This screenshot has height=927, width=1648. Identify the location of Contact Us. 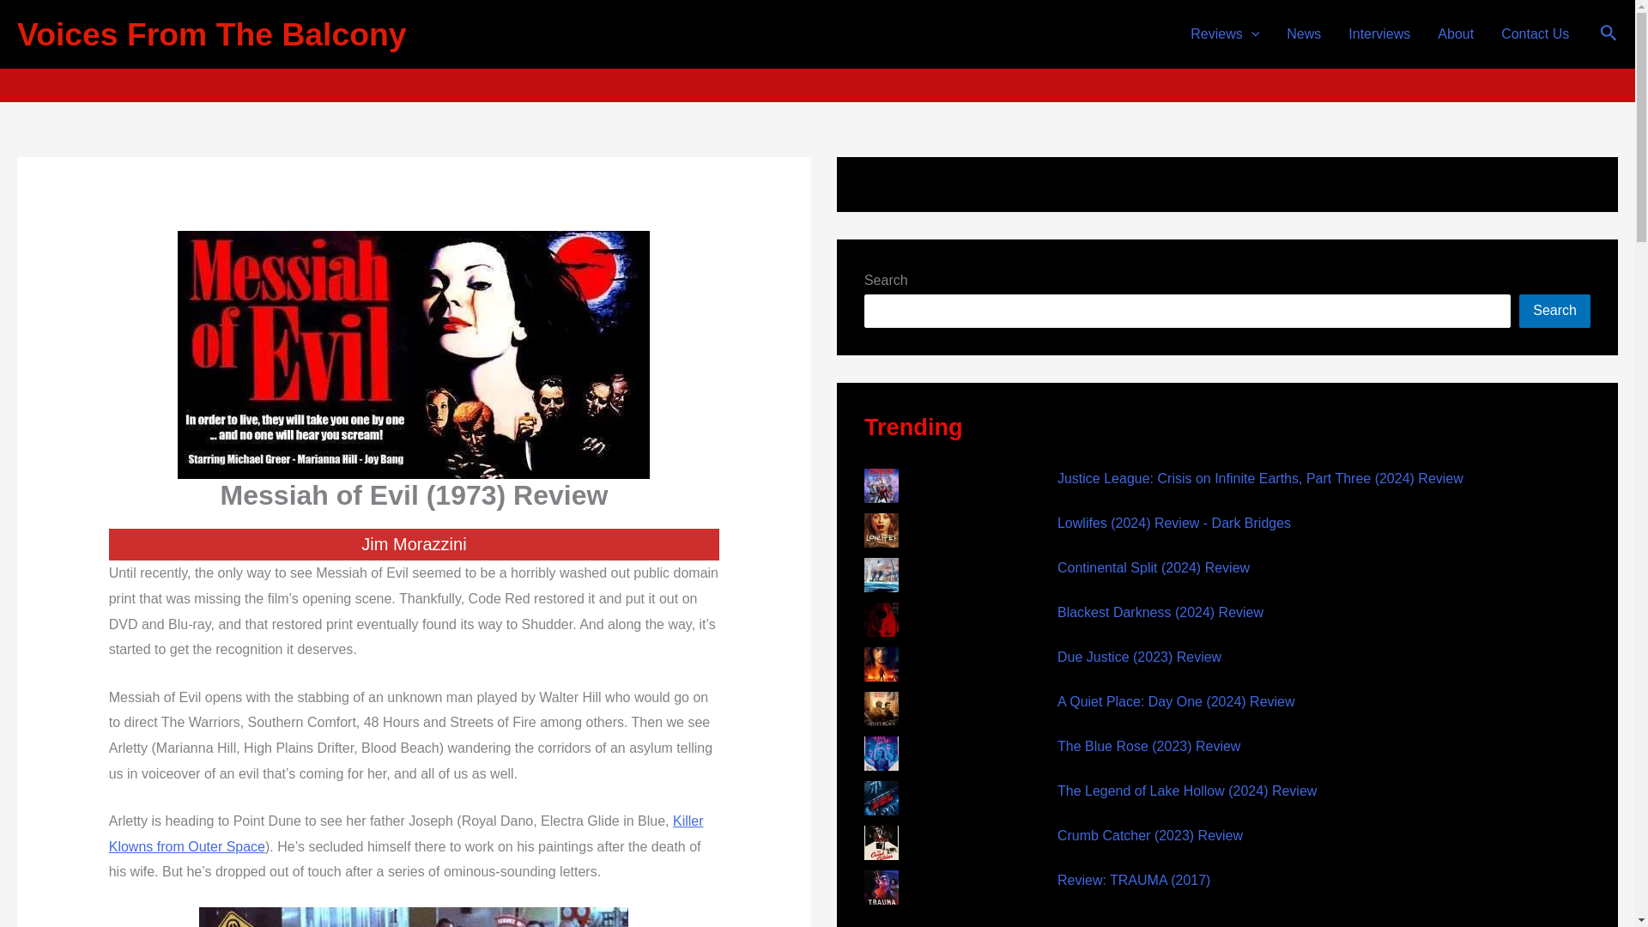
(1535, 34).